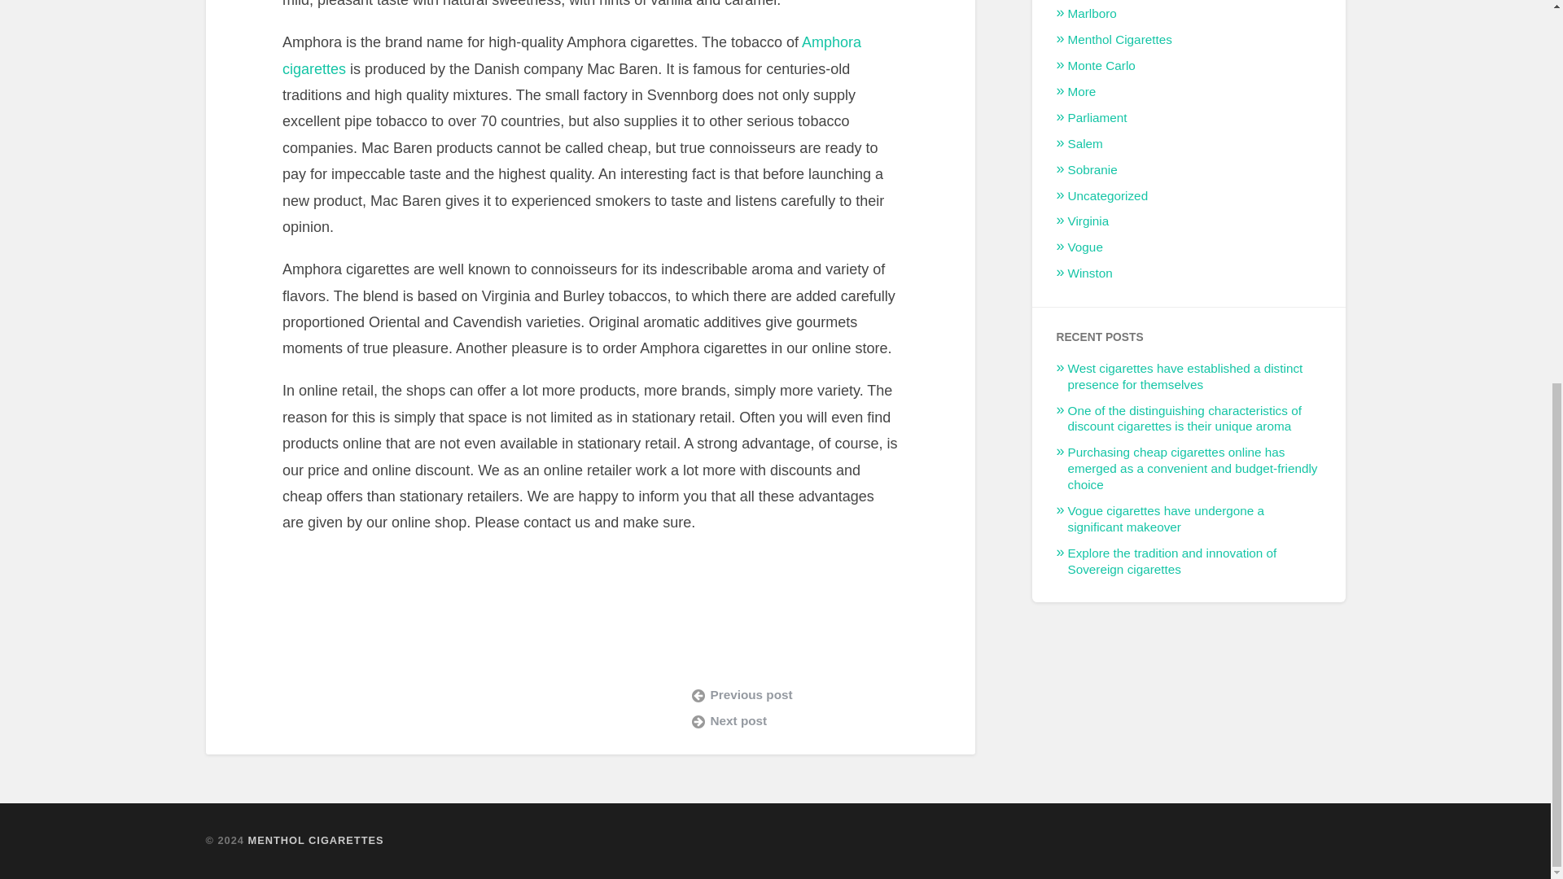  What do you see at coordinates (1092, 169) in the screenshot?
I see `Sobranie` at bounding box center [1092, 169].